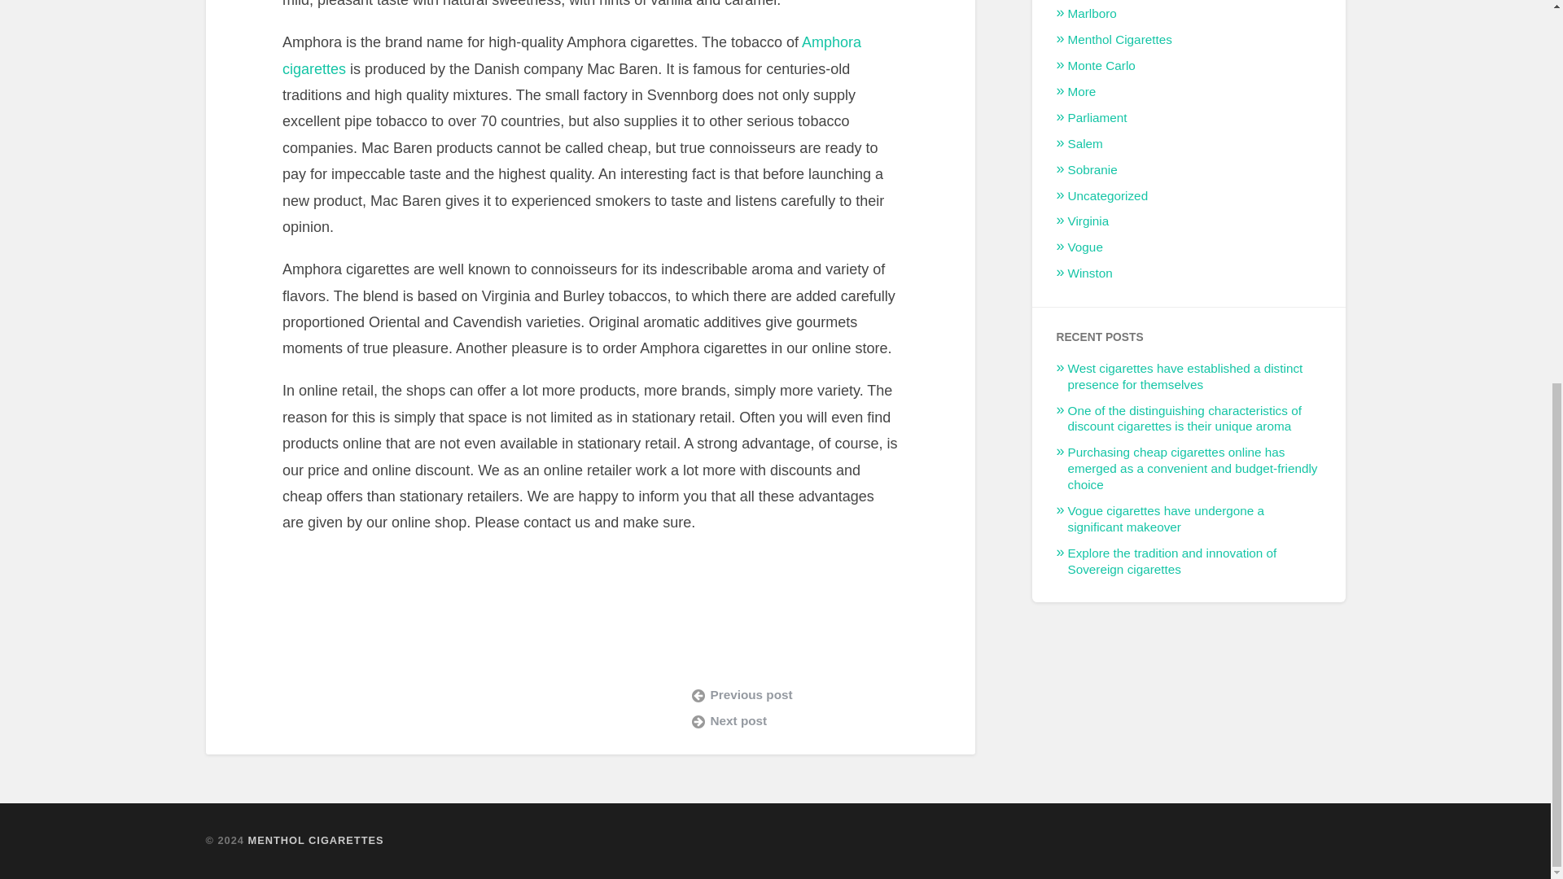  What do you see at coordinates (1092, 169) in the screenshot?
I see `Sobranie` at bounding box center [1092, 169].